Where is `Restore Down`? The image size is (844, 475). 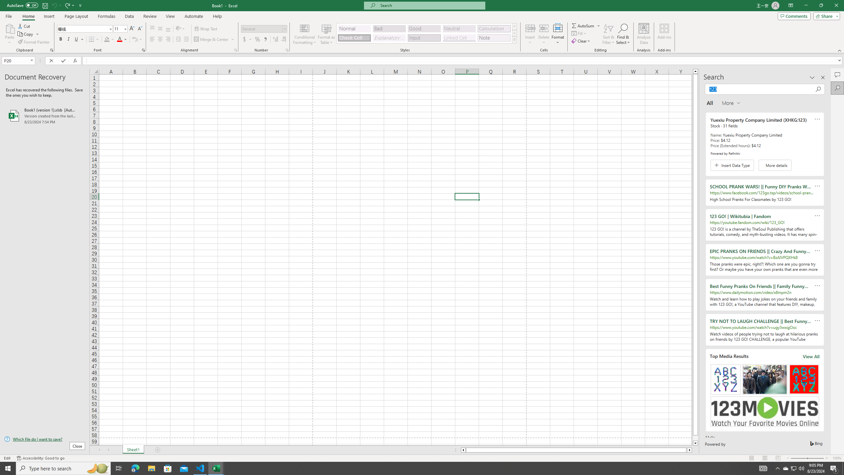
Restore Down is located at coordinates (821, 6).